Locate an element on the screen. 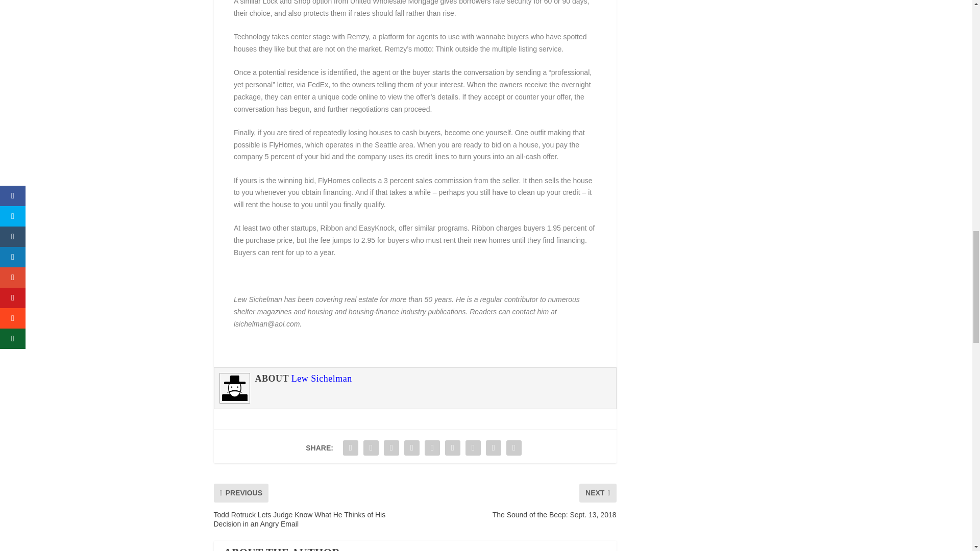 This screenshot has width=980, height=551. Share "Loan Innovations Keep Coming" via Twitter is located at coordinates (371, 447).